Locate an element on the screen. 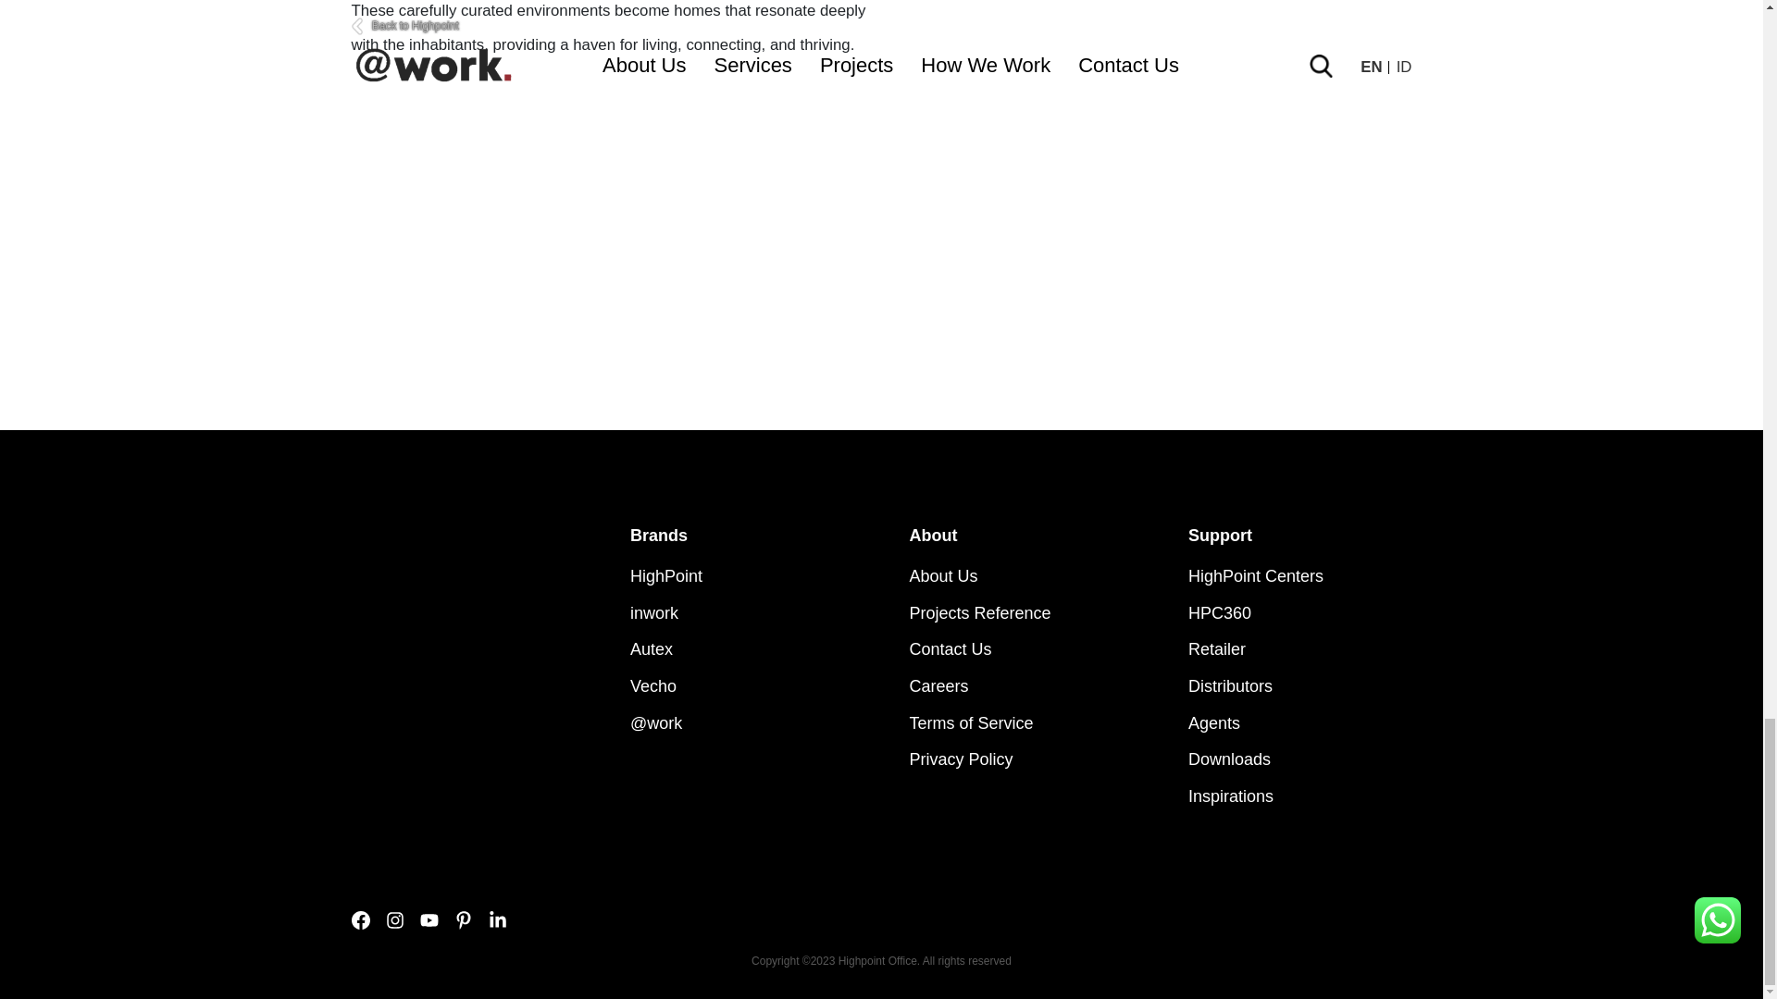  inwork is located at coordinates (654, 612).